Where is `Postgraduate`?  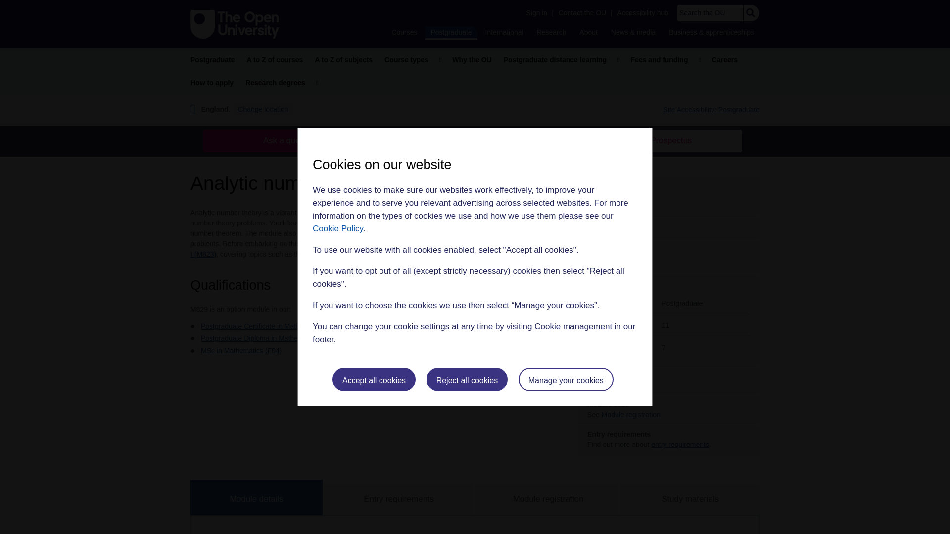 Postgraduate is located at coordinates (450, 33).